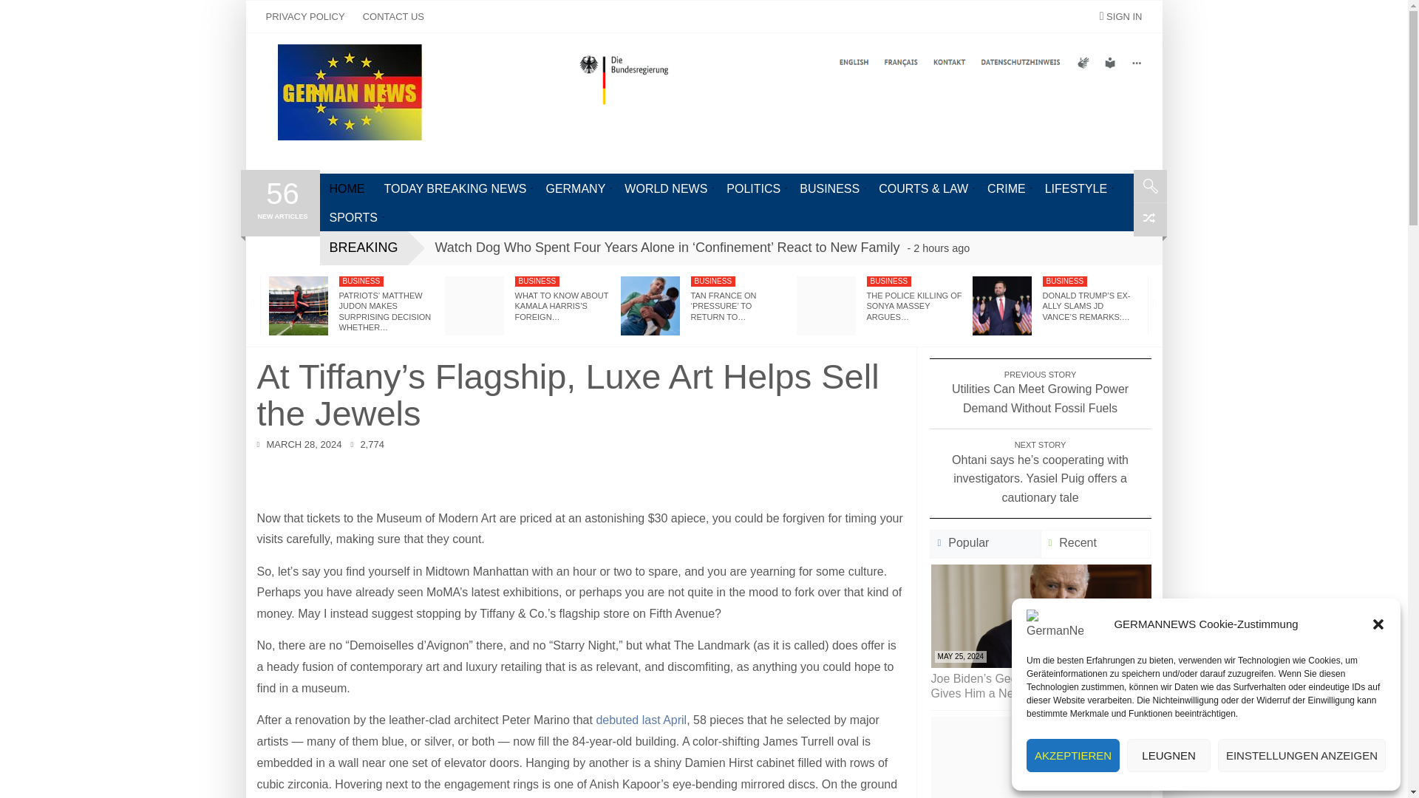 The image size is (1419, 798). I want to click on GERMANY, so click(575, 188).